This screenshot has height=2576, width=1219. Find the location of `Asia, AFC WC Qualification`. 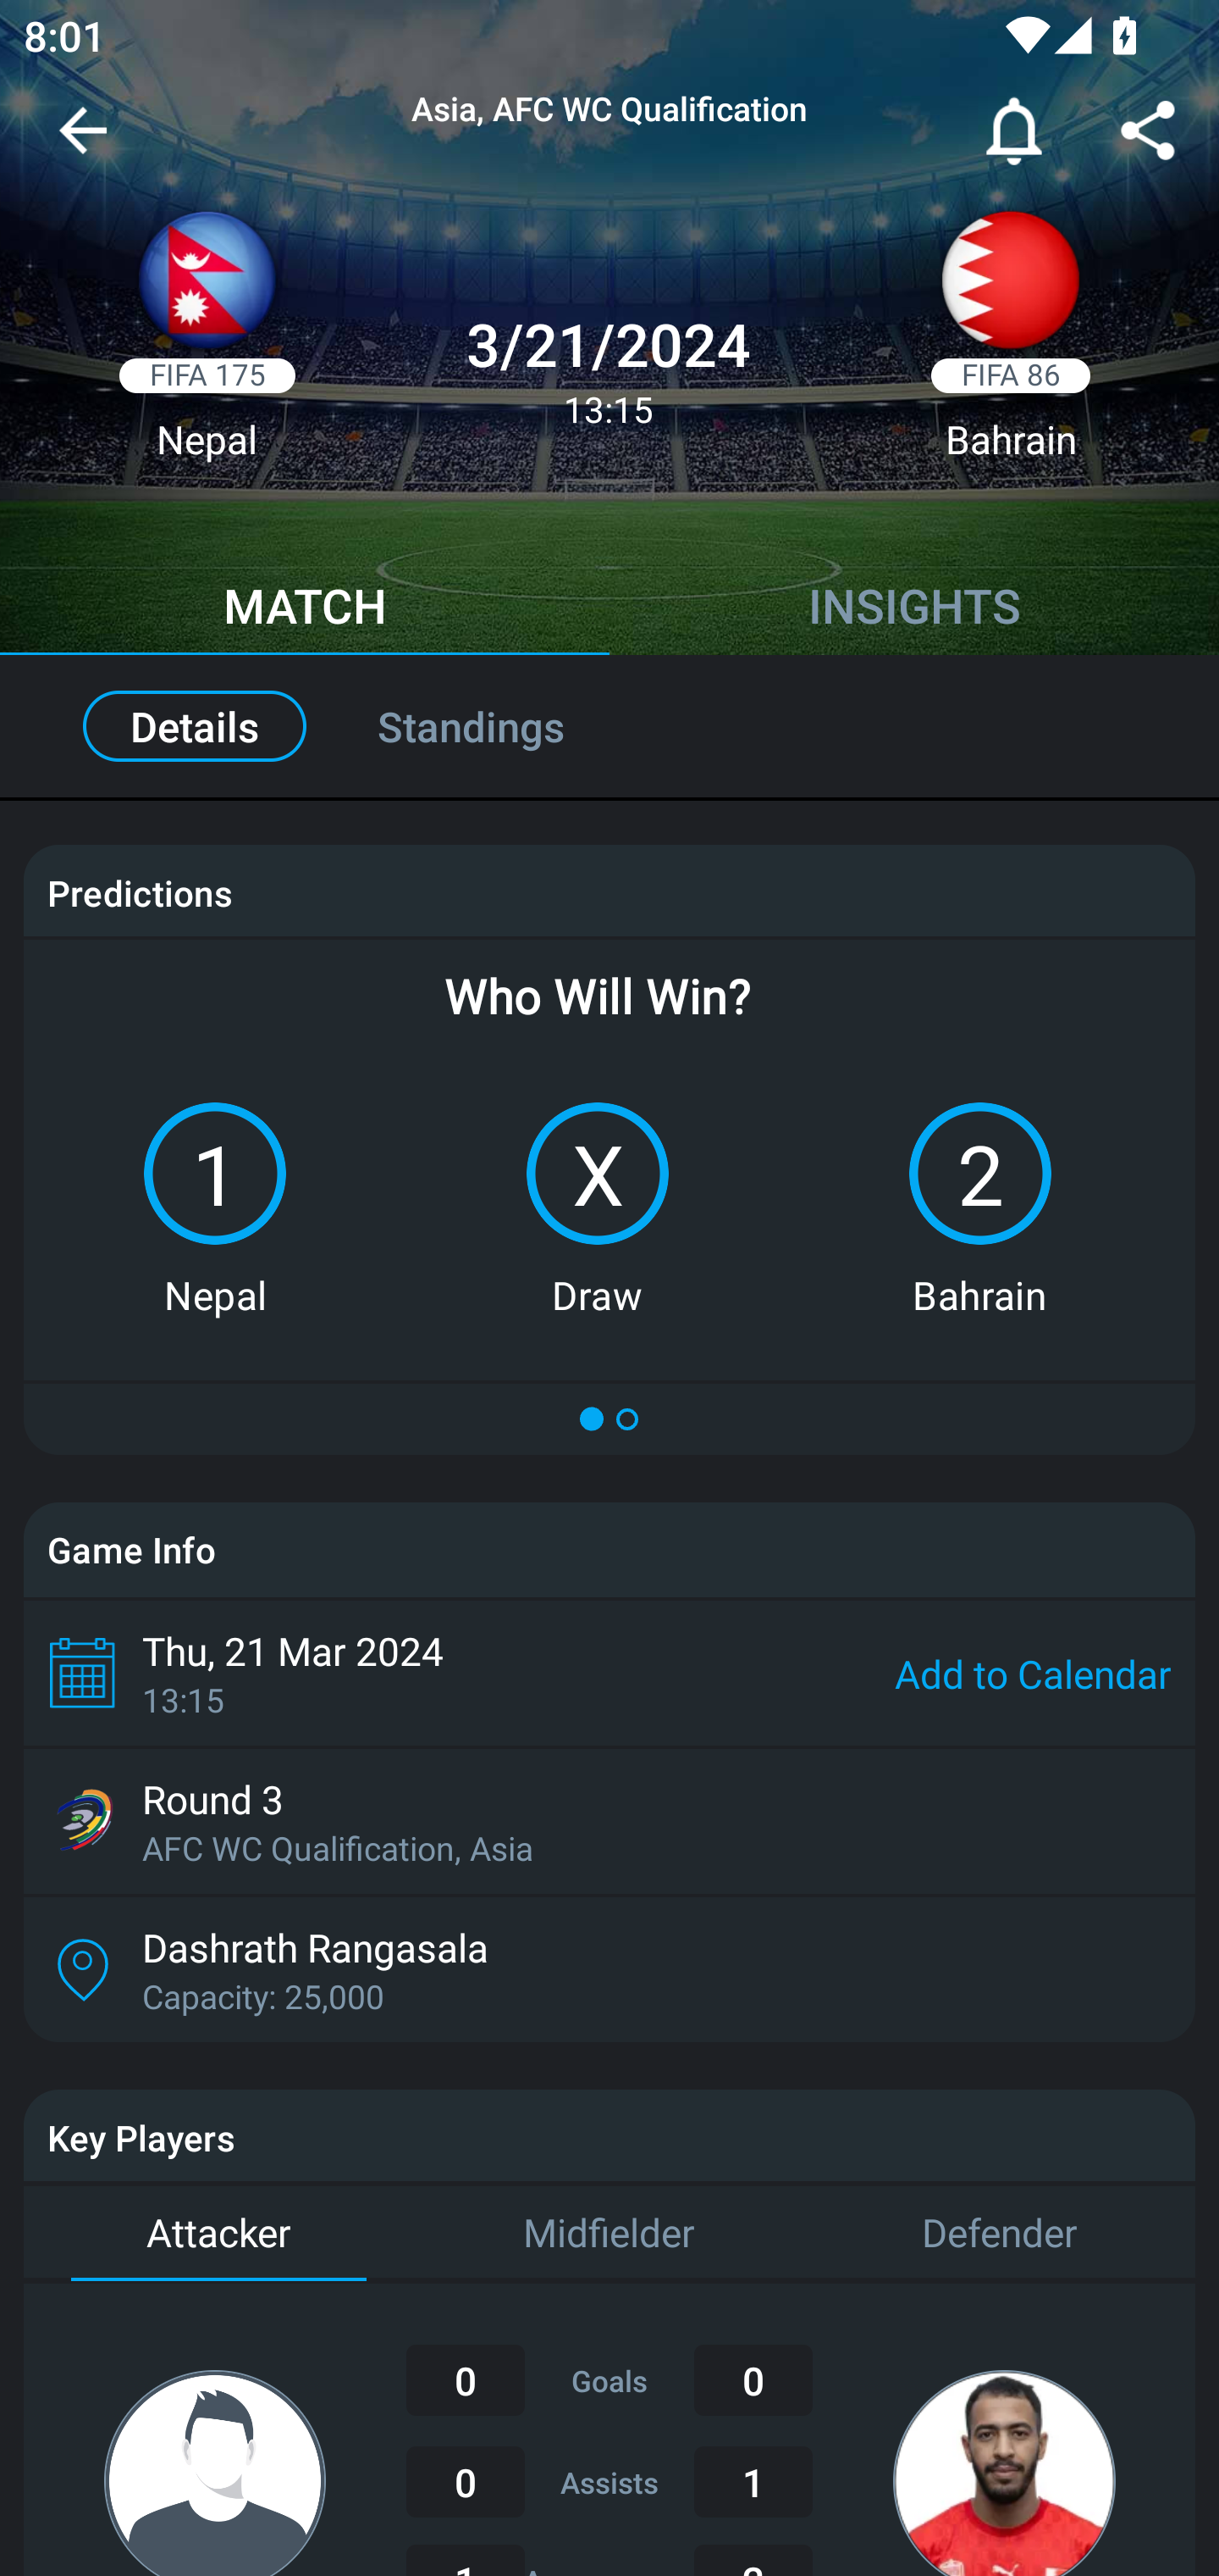

Asia, AFC WC Qualification is located at coordinates (609, 110).